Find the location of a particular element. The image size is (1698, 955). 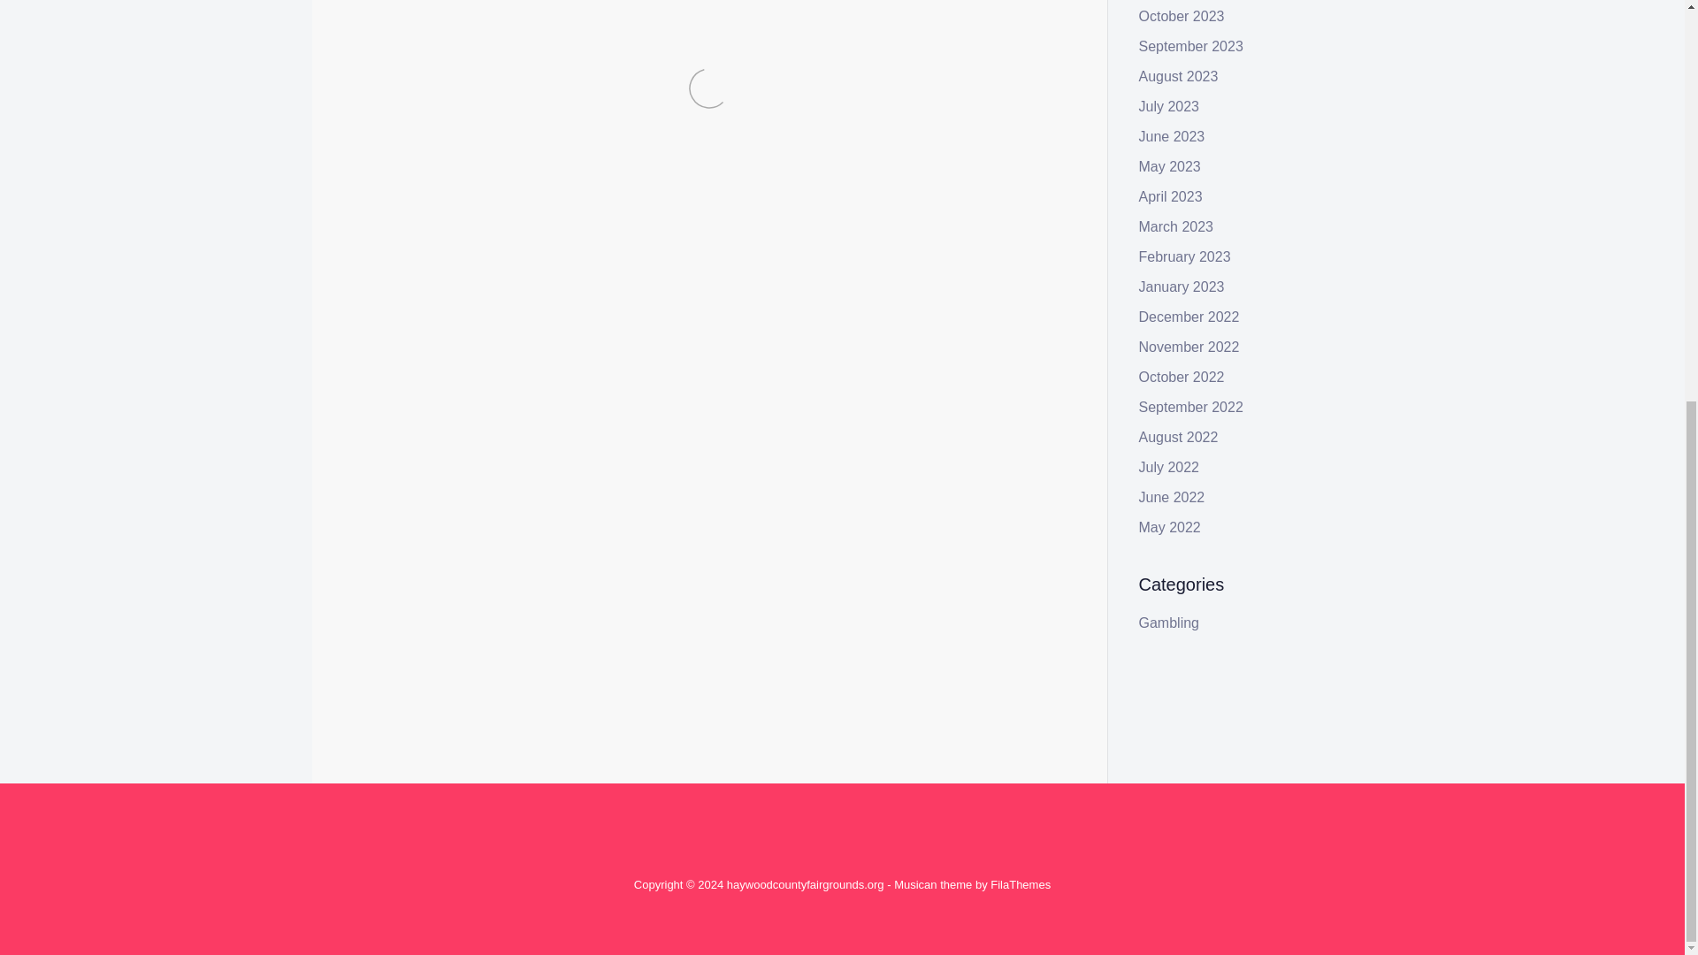

July 2023 is located at coordinates (1169, 106).